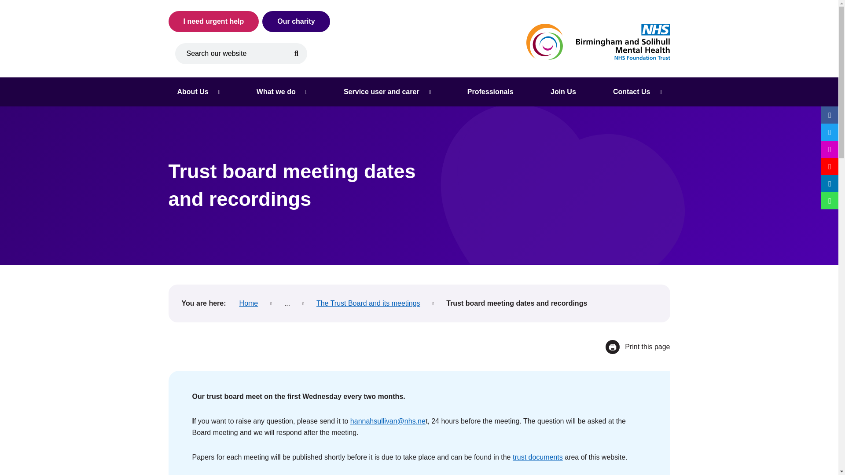  What do you see at coordinates (538, 457) in the screenshot?
I see `Trust documents` at bounding box center [538, 457].